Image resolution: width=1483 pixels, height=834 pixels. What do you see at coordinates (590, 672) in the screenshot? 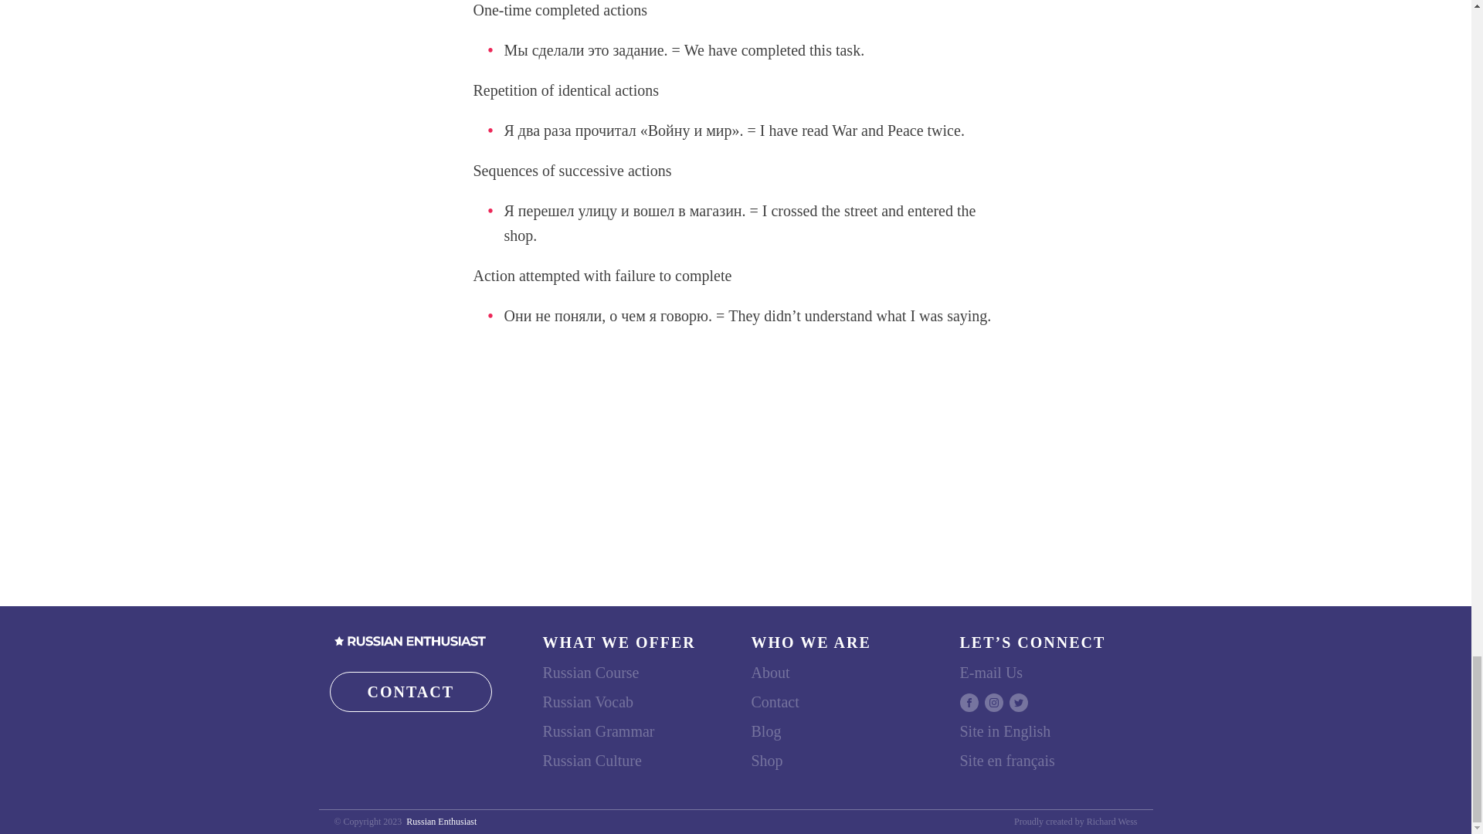
I see `Russian Course` at bounding box center [590, 672].